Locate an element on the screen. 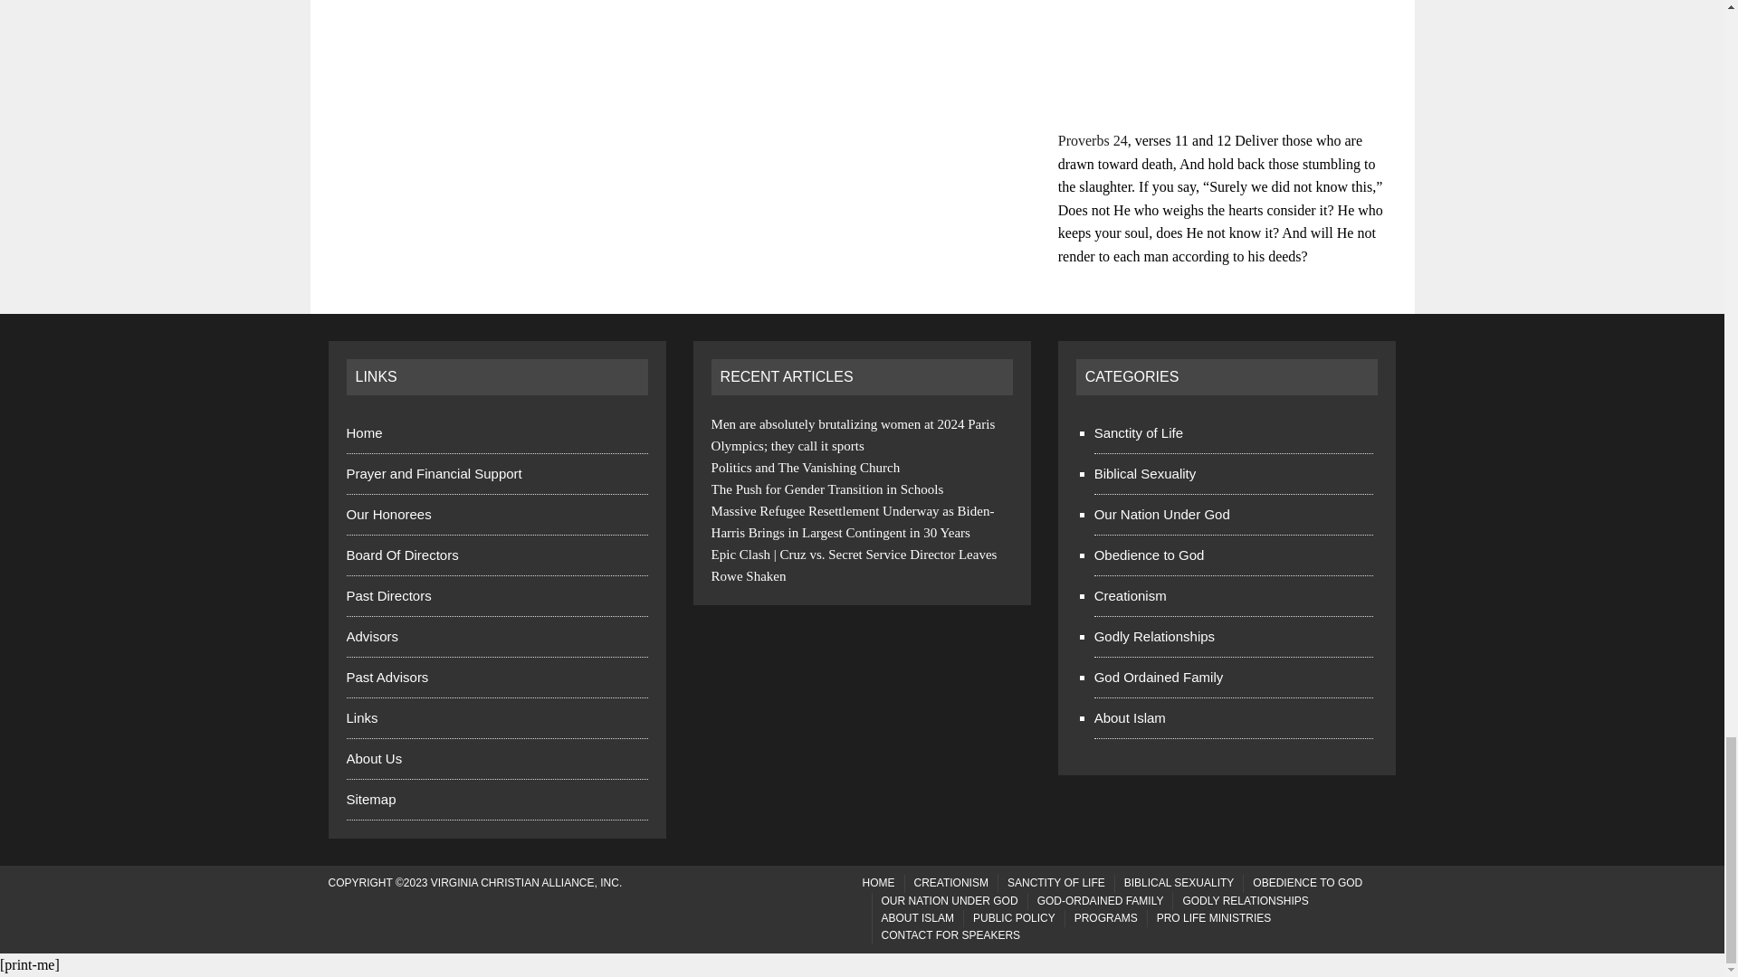  READVERSE Proverbs 24 is located at coordinates (1093, 140).